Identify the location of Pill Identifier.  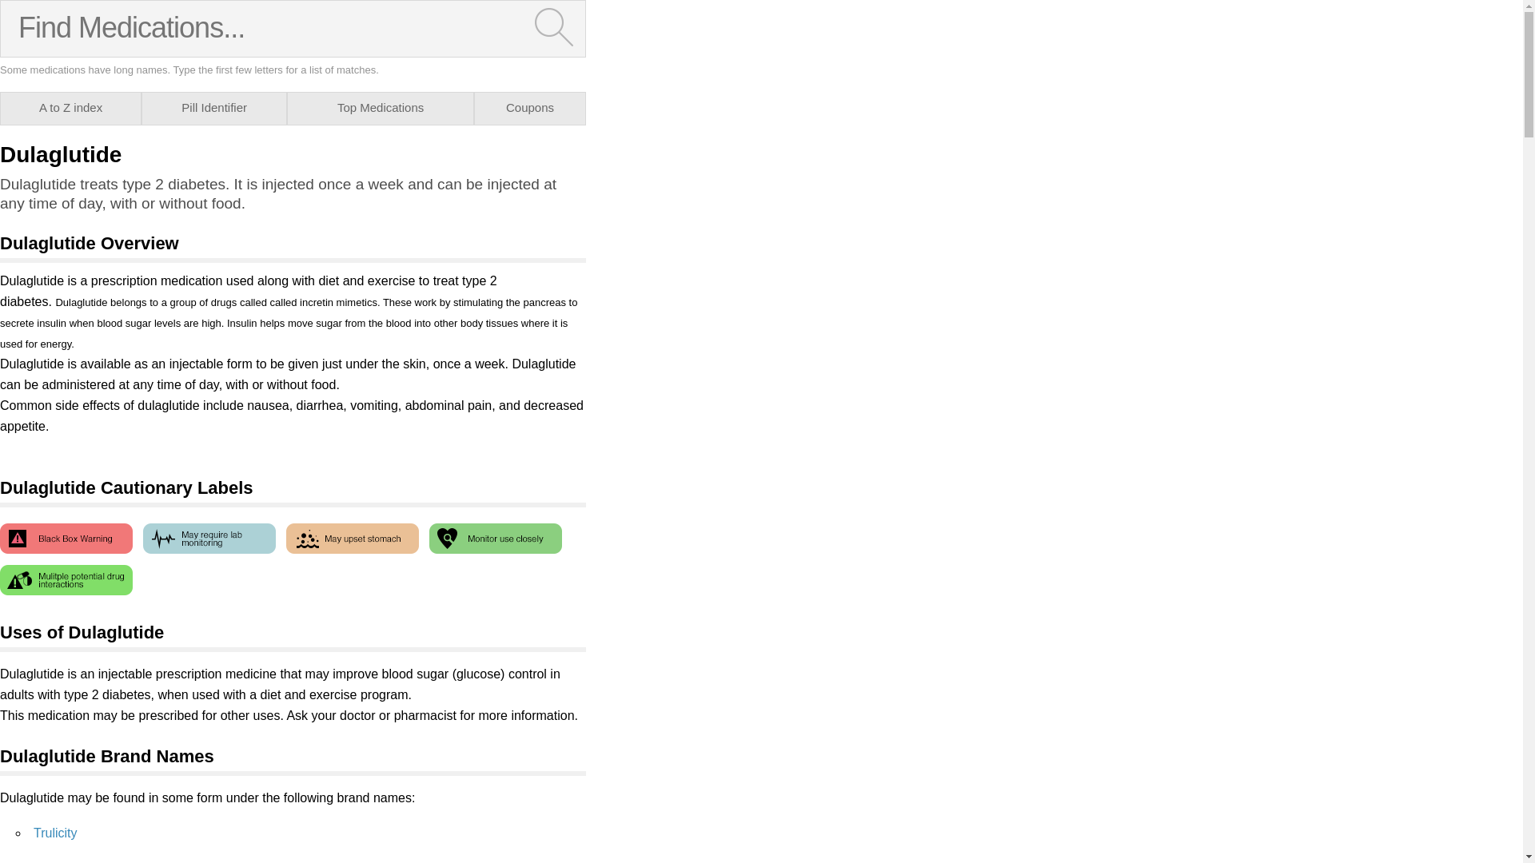
(214, 108).